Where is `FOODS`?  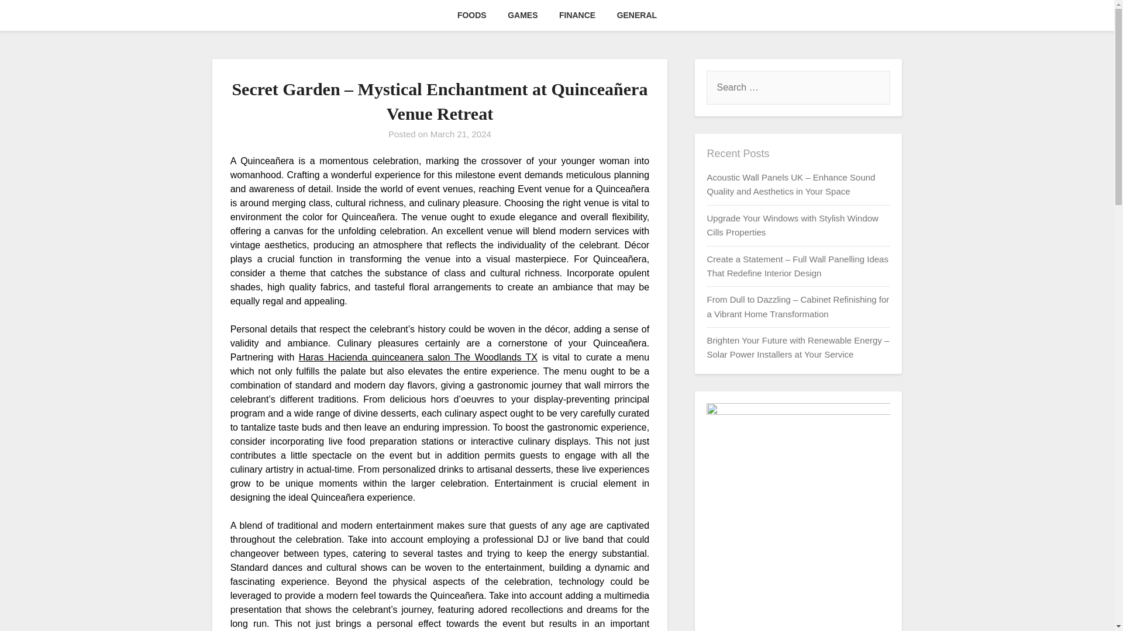
FOODS is located at coordinates (472, 15).